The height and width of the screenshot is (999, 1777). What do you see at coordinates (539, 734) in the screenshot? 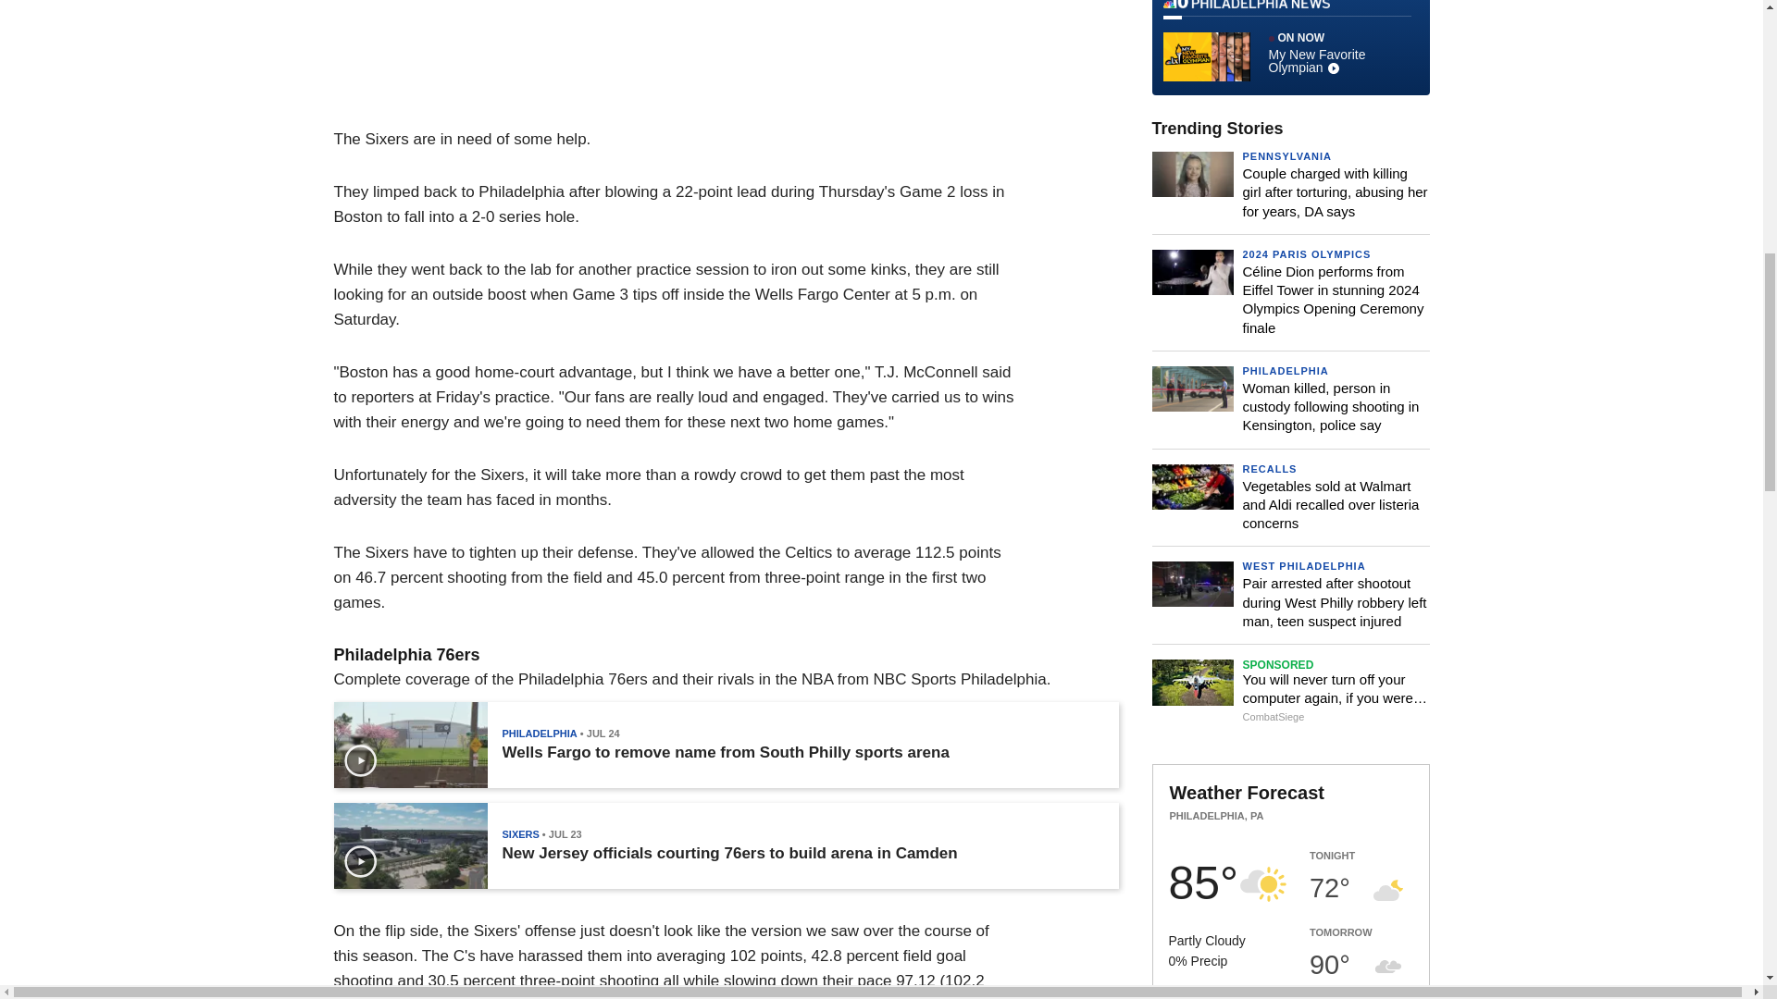
I see `PHILADELPHIA` at bounding box center [539, 734].